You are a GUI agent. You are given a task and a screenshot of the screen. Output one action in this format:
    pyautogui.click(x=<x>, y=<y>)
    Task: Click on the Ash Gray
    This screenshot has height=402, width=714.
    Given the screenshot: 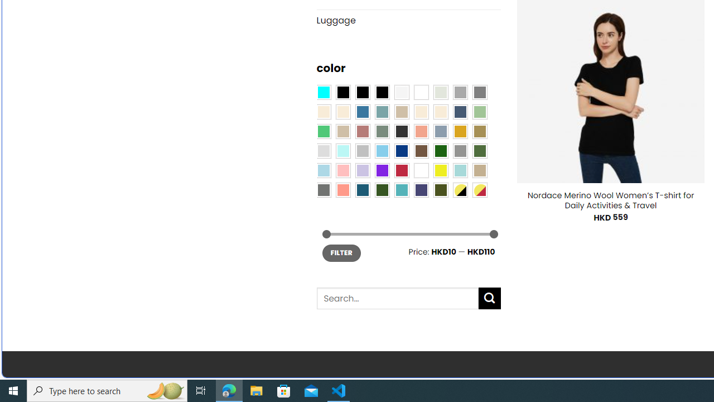 What is the action you would take?
    pyautogui.click(x=440, y=92)
    